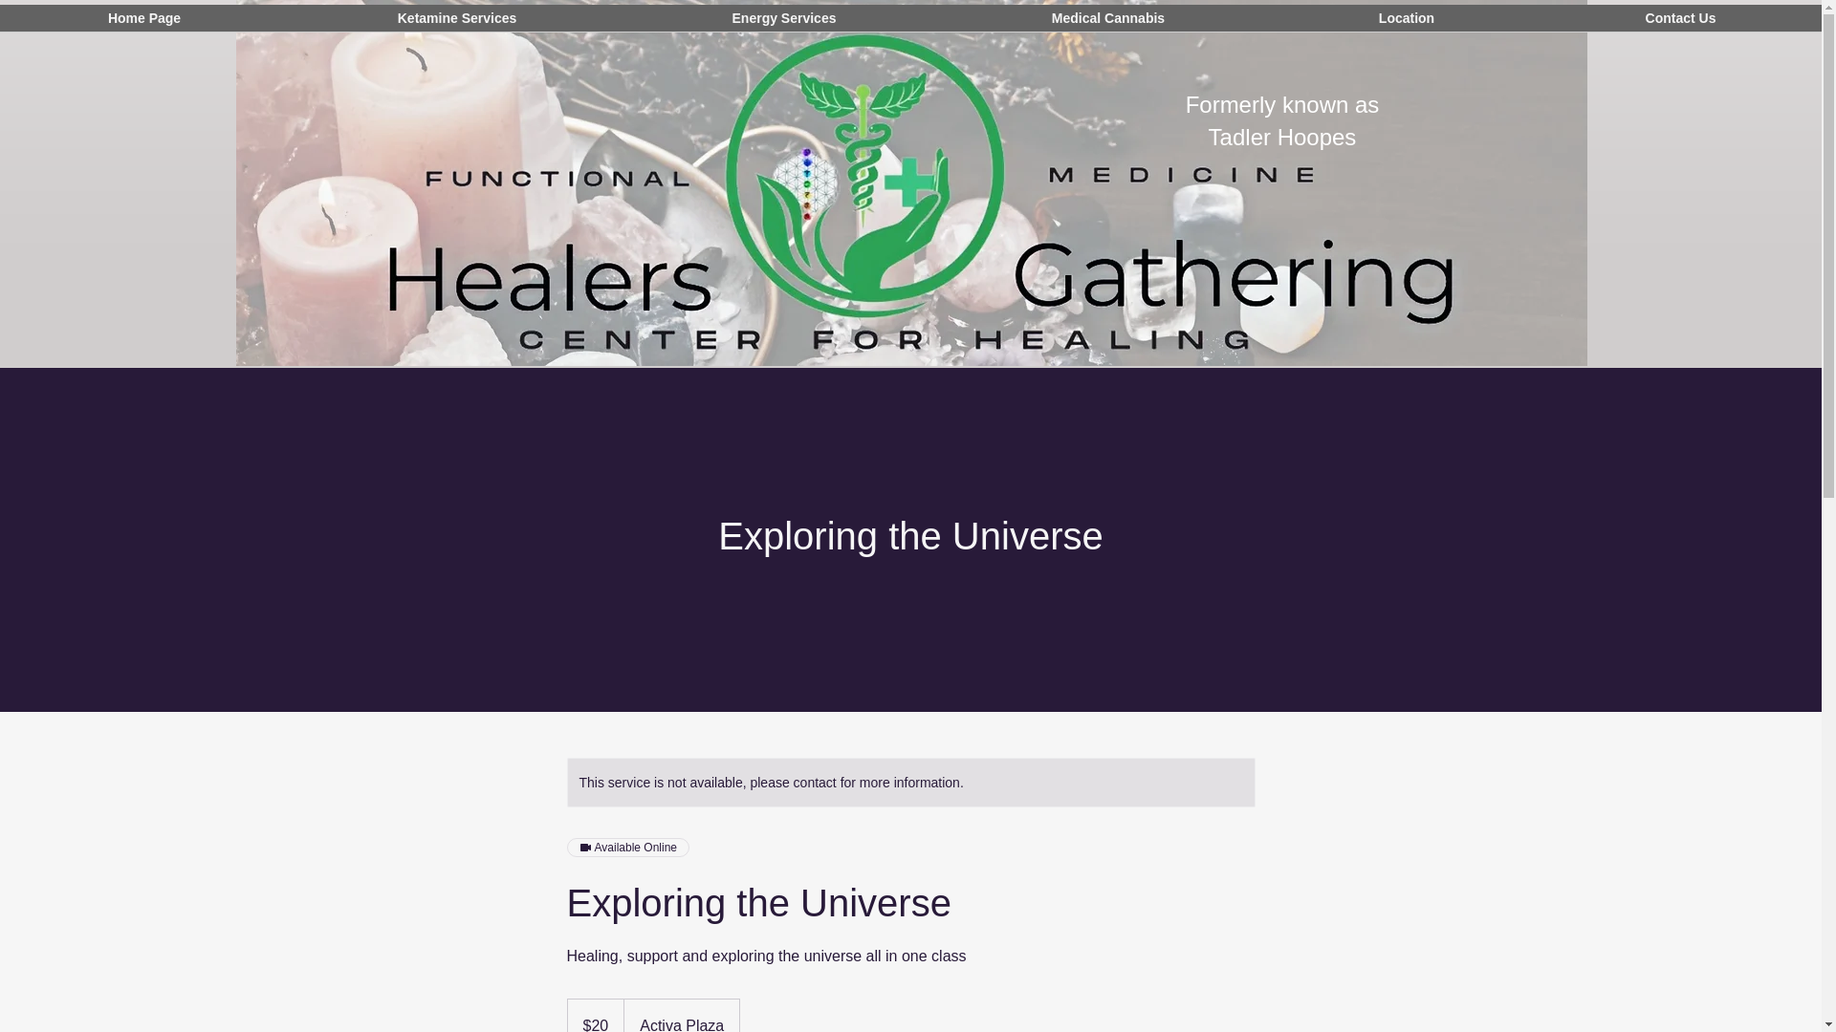 The image size is (1836, 1032). Describe the element at coordinates (1407, 25) in the screenshot. I see `Location` at that location.